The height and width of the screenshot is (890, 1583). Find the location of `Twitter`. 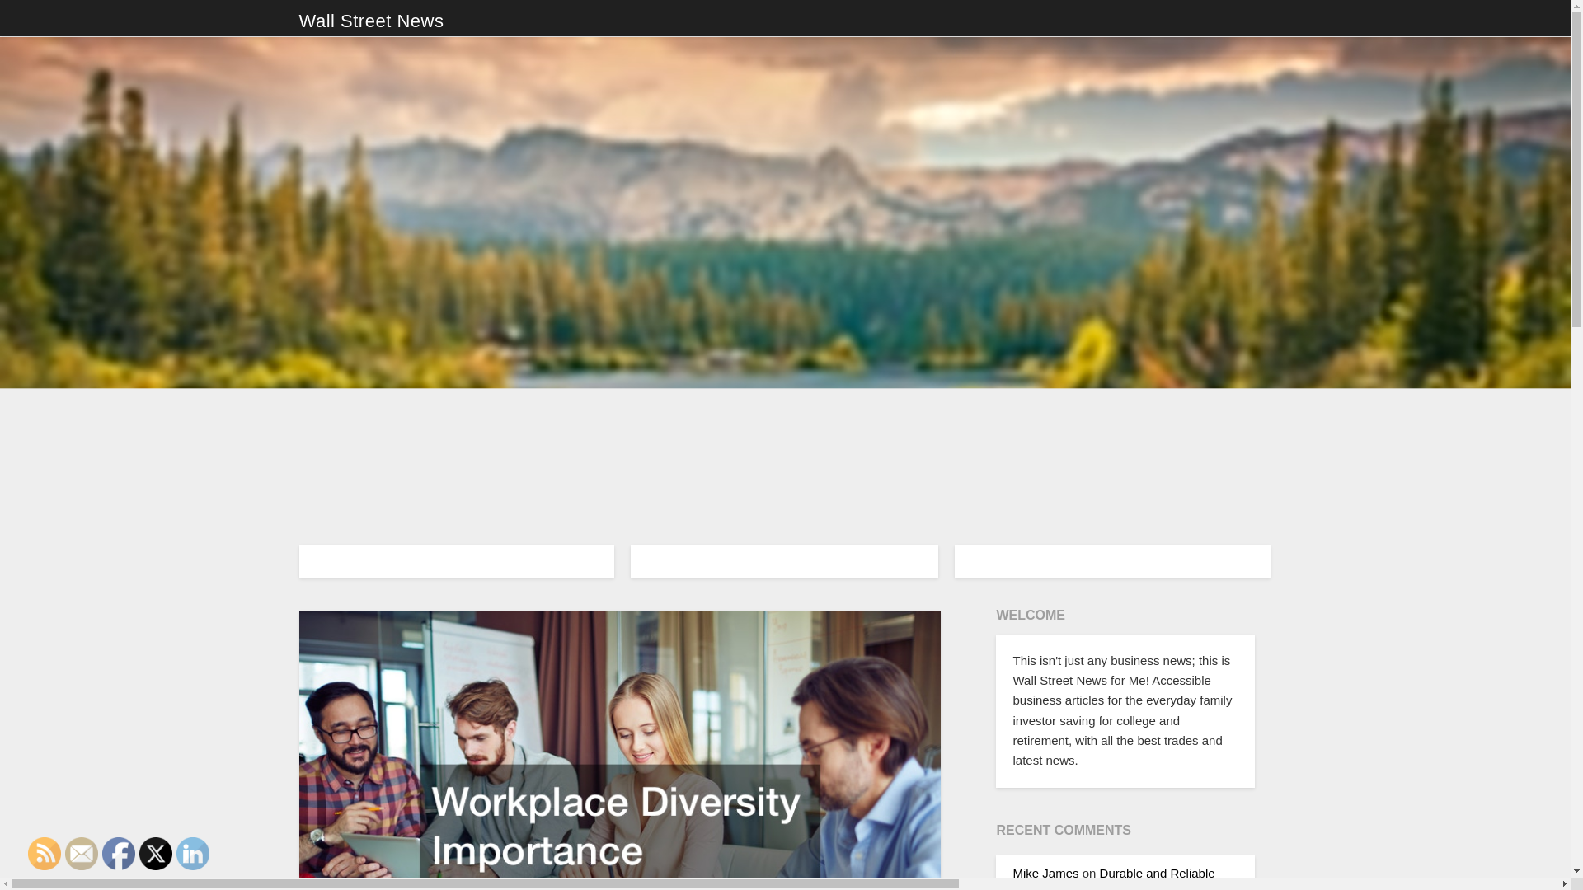

Twitter is located at coordinates (155, 854).